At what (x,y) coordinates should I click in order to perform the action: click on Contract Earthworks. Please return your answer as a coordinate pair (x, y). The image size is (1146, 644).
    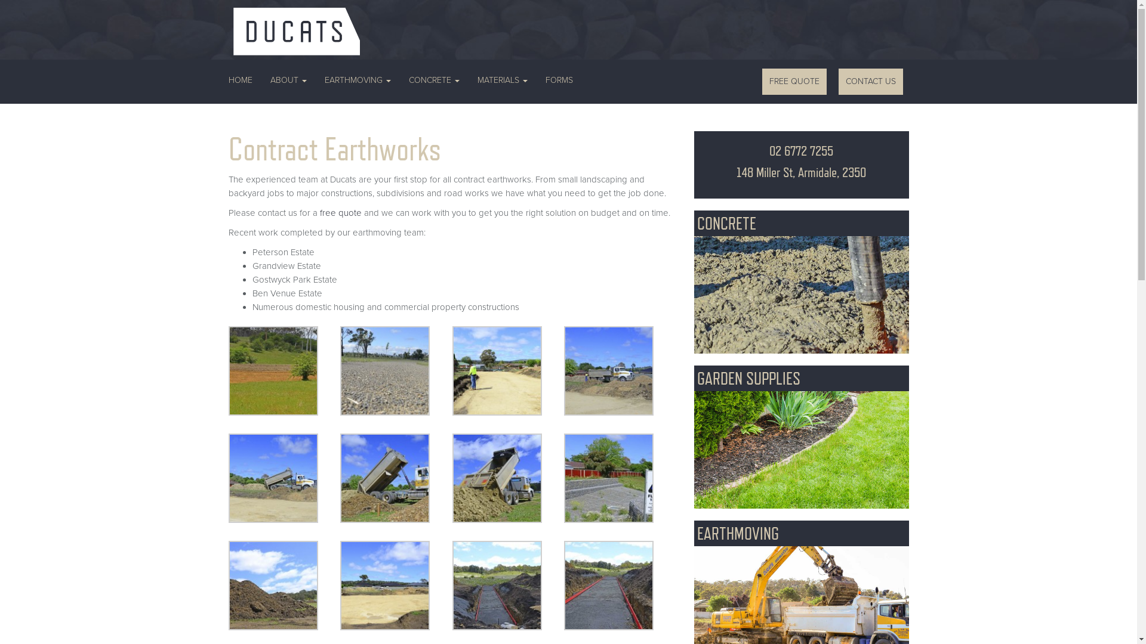
    Looking at the image, I should click on (396, 371).